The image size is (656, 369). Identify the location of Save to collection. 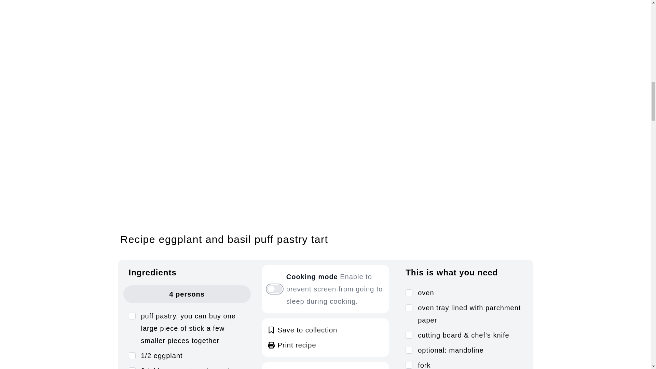
(325, 330).